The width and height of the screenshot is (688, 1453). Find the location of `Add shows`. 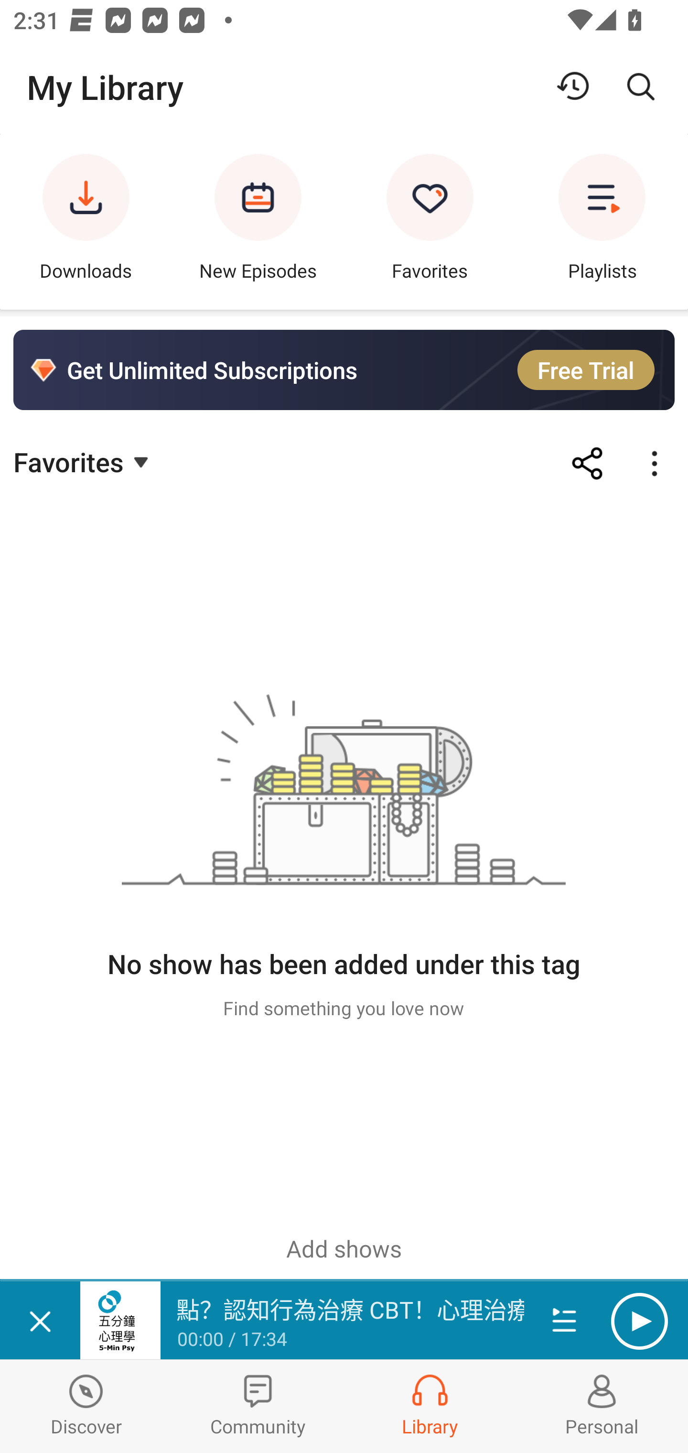

Add shows is located at coordinates (344, 1248).